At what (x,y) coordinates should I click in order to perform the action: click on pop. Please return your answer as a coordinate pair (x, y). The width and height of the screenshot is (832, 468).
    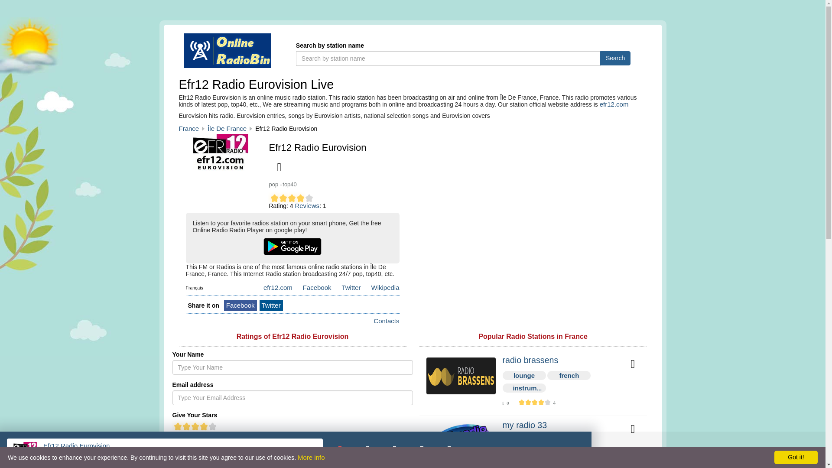
    Looking at the image, I should click on (569, 440).